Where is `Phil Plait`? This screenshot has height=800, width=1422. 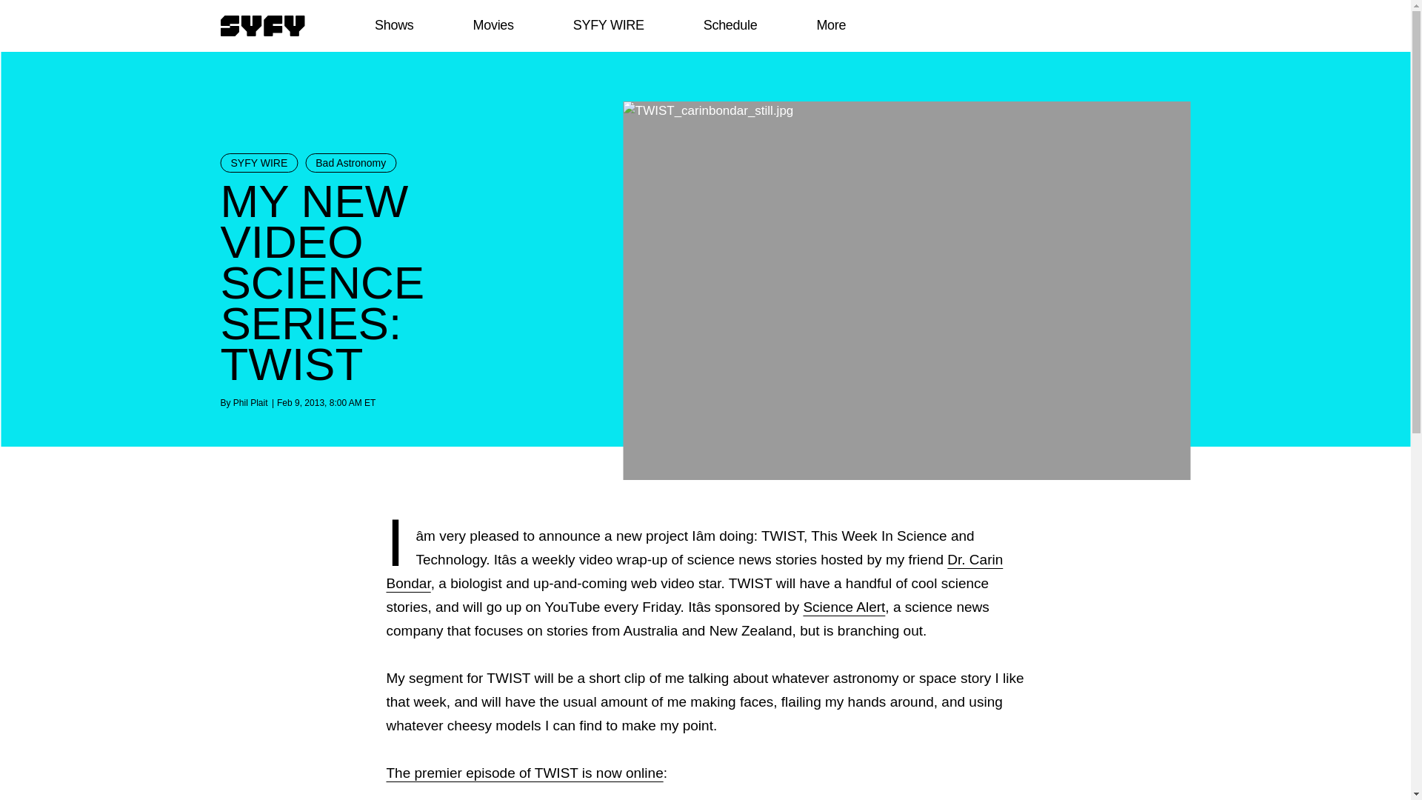 Phil Plait is located at coordinates (250, 402).